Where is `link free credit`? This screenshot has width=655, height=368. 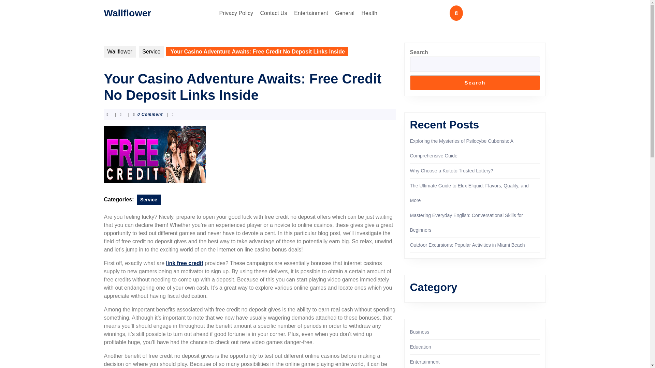 link free credit is located at coordinates (184, 263).